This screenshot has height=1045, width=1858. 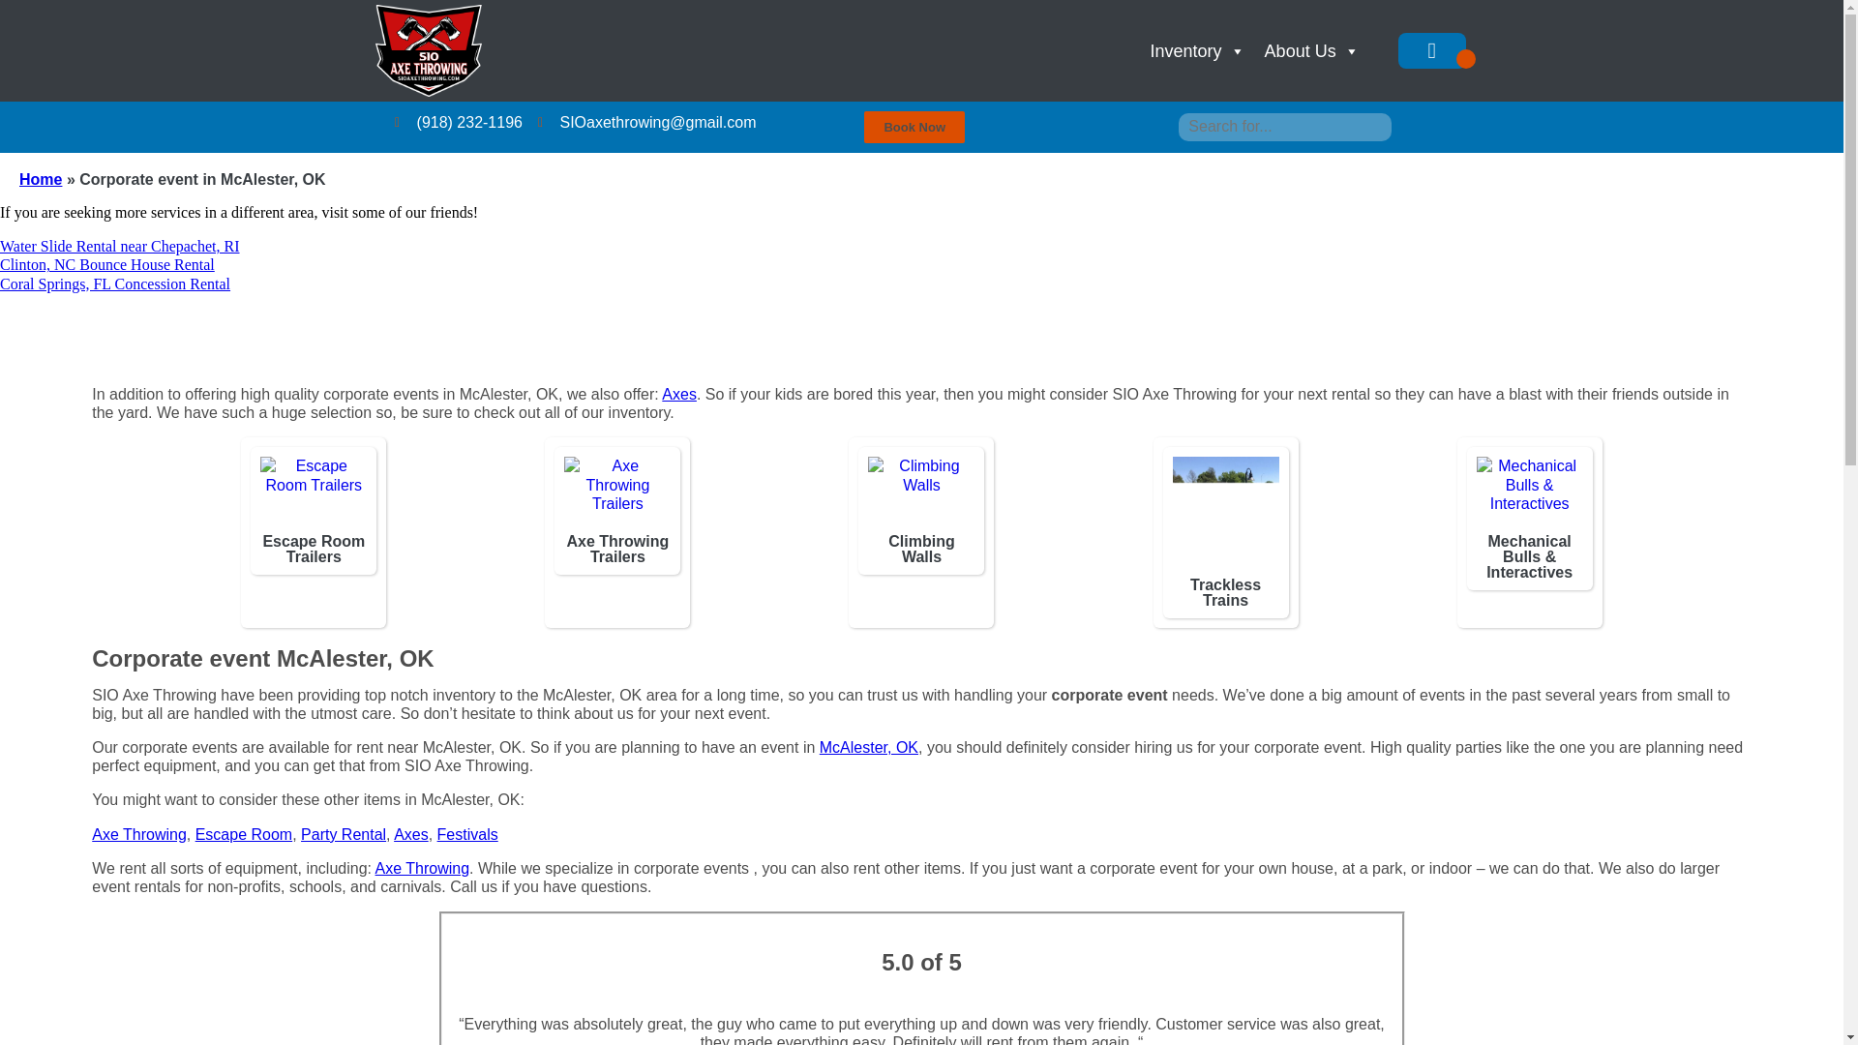 I want to click on Escape Room Trailers, so click(x=313, y=494).